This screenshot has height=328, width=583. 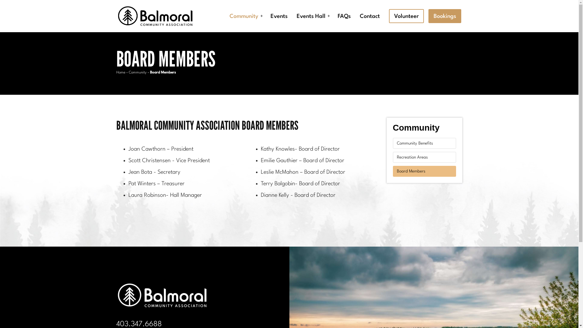 I want to click on Board Members, so click(x=424, y=171).